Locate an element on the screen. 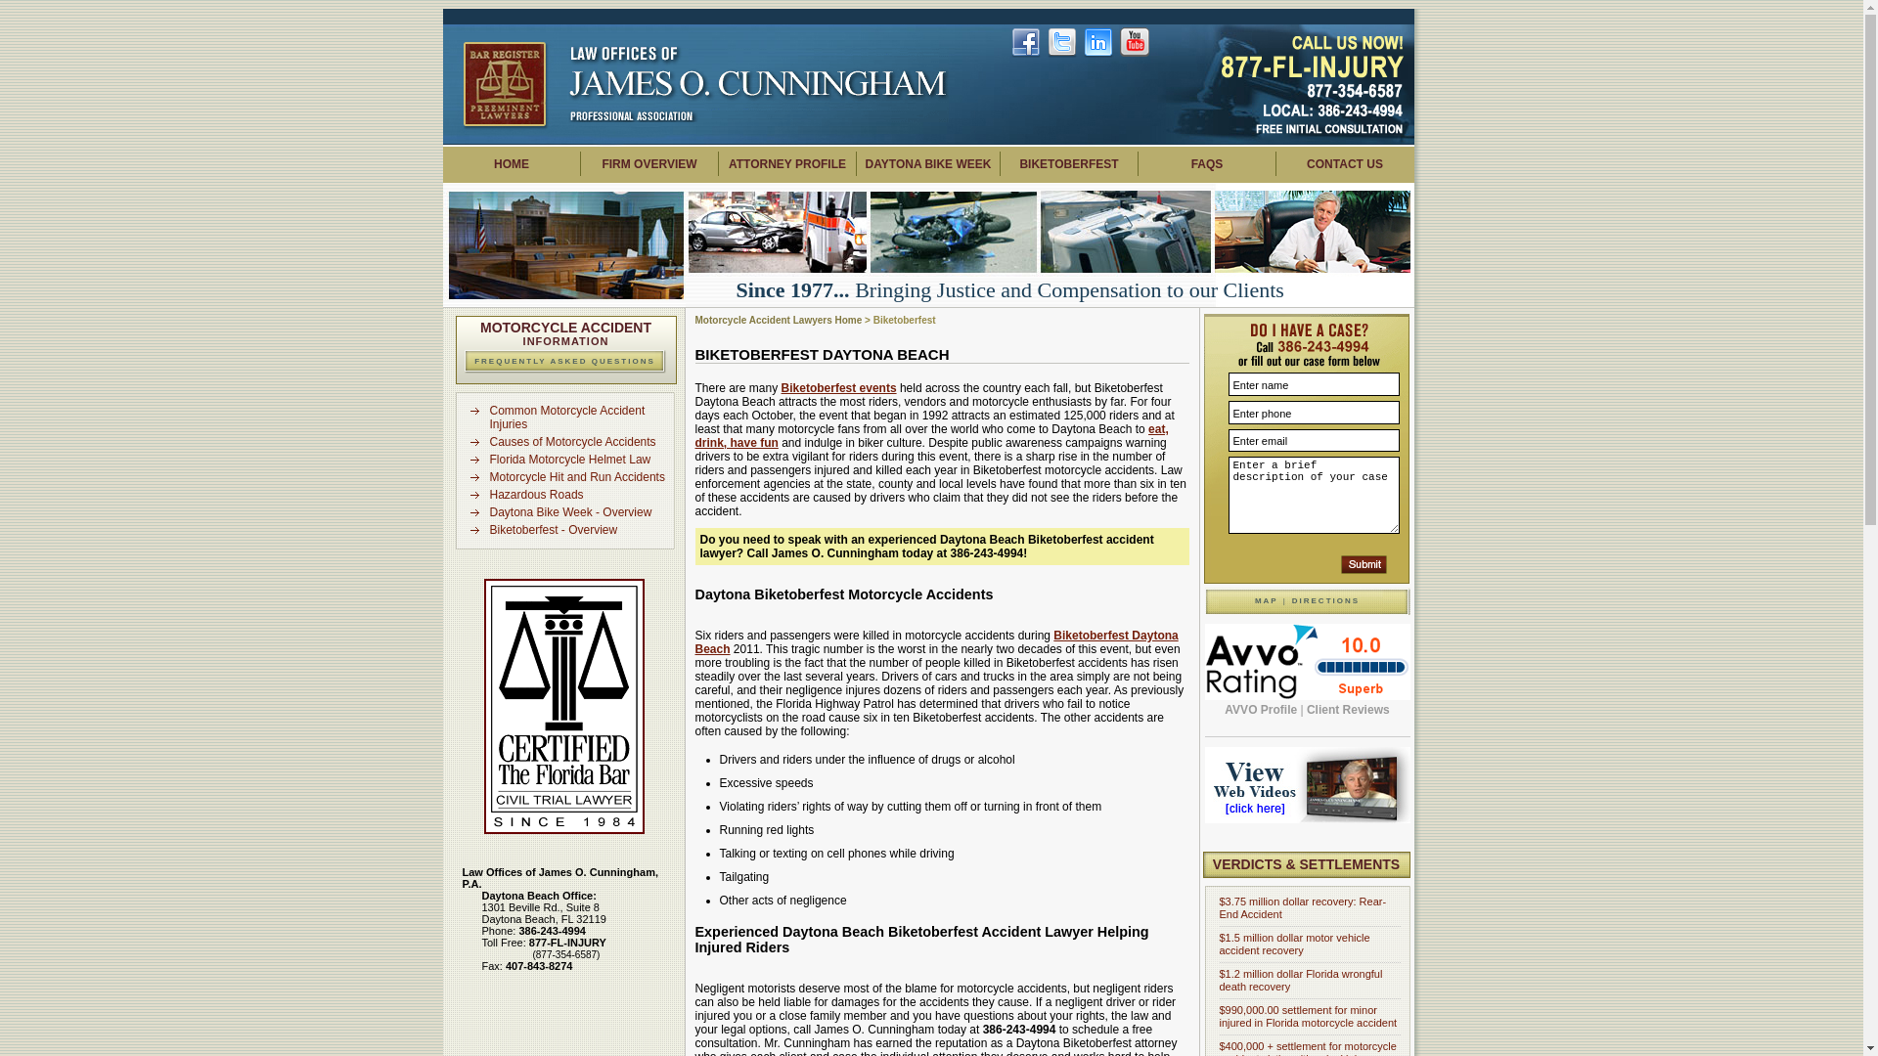 This screenshot has height=1056, width=1878. Enter email is located at coordinates (1313, 440).